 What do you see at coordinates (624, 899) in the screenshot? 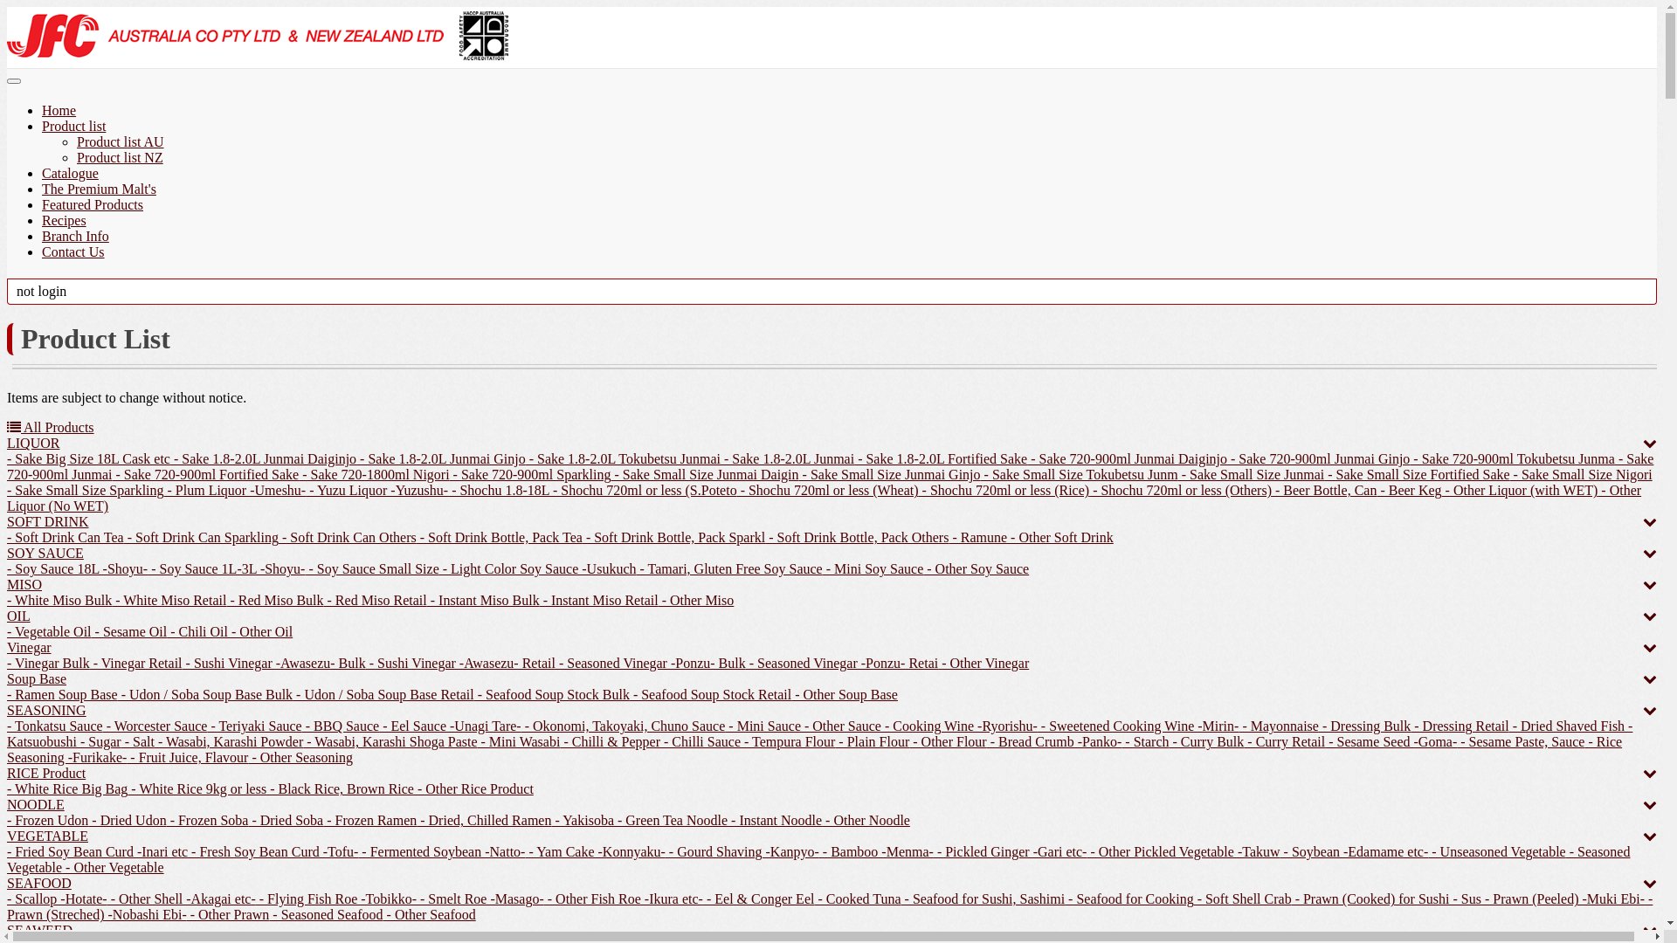
I see `- Other Fish Roe -Ikura etc-` at bounding box center [624, 899].